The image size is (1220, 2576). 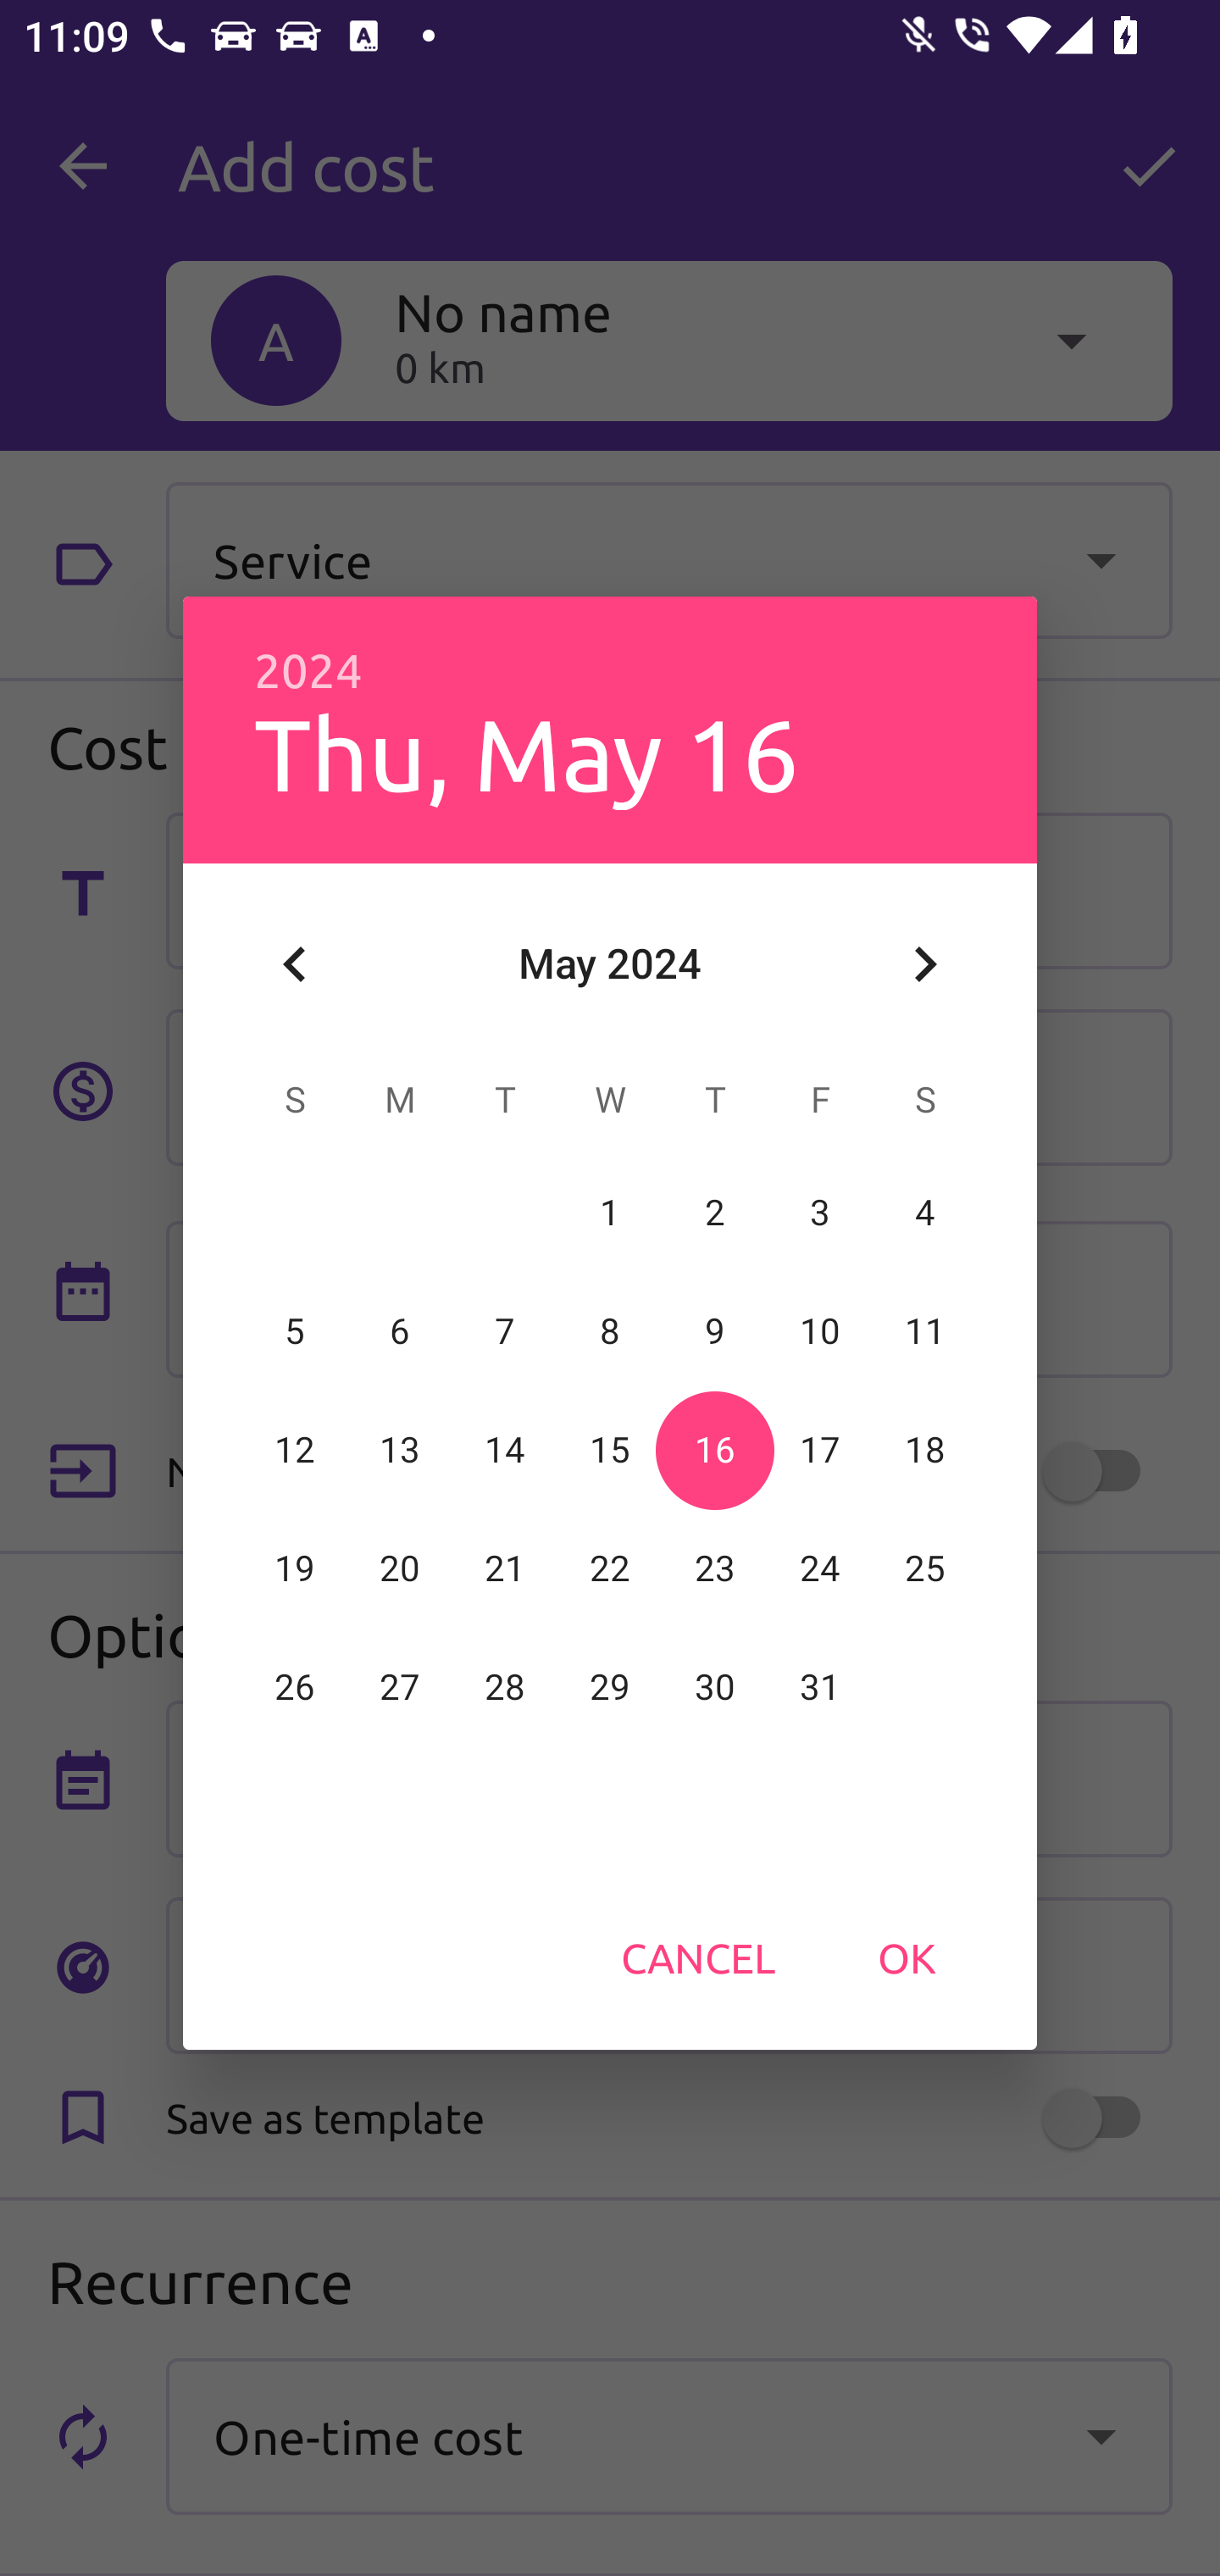 What do you see at coordinates (295, 1568) in the screenshot?
I see `19 19 May 2024` at bounding box center [295, 1568].